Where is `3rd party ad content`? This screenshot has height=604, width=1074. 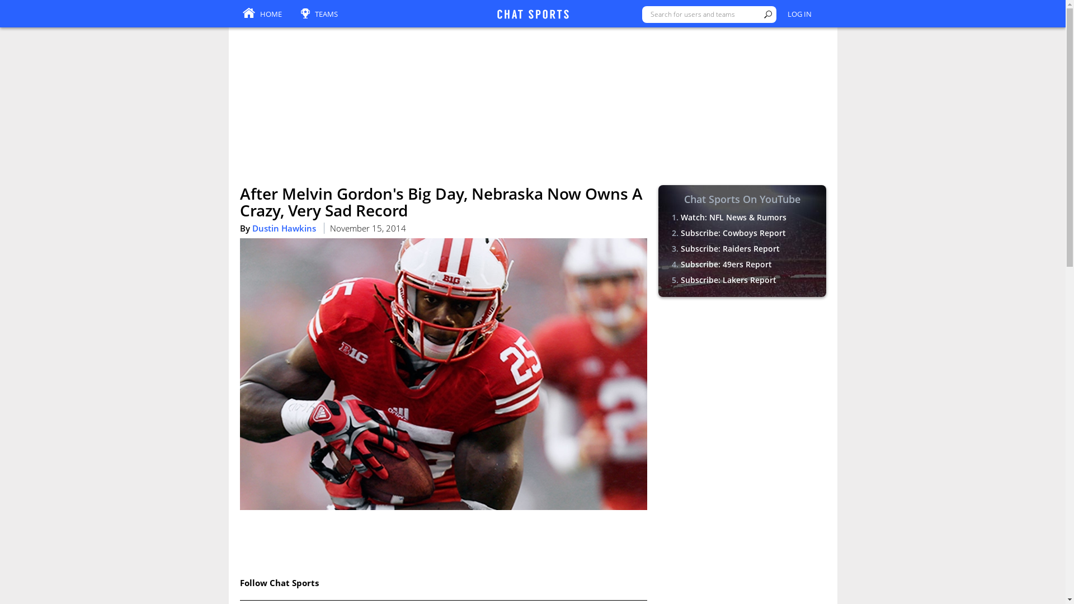
3rd party ad content is located at coordinates (443, 540).